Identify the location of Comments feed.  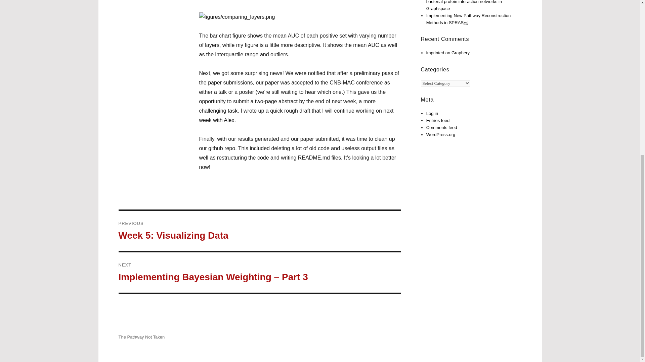
(442, 127).